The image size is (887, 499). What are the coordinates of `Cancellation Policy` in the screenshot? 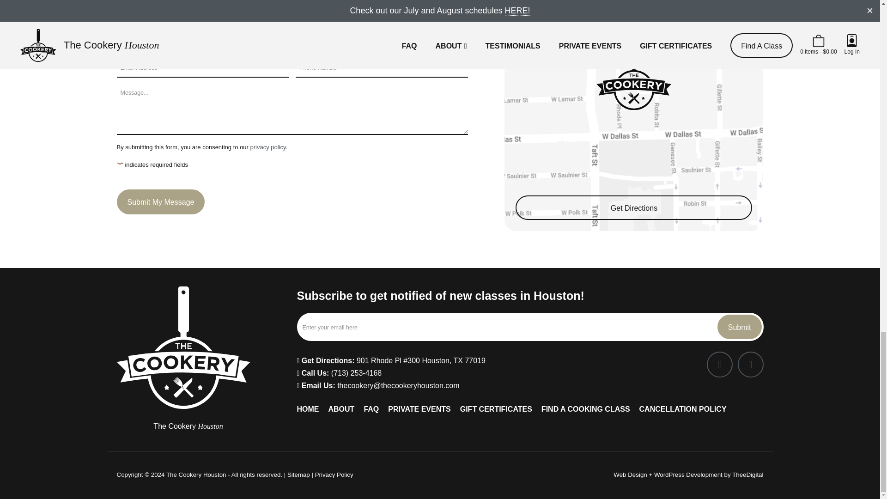 It's located at (342, 1).